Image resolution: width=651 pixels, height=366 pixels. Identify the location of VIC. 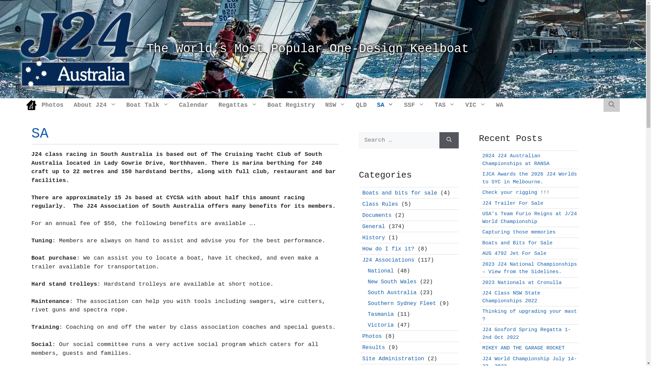
(475, 105).